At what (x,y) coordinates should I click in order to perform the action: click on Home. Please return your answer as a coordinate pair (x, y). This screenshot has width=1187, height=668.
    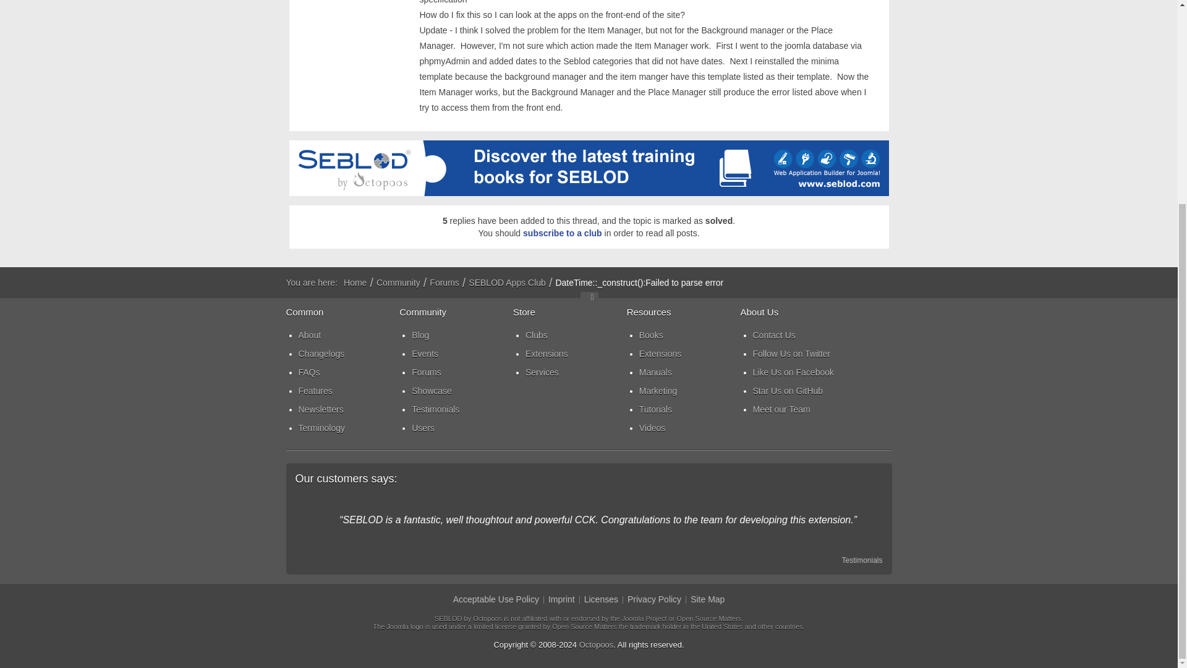
    Looking at the image, I should click on (355, 282).